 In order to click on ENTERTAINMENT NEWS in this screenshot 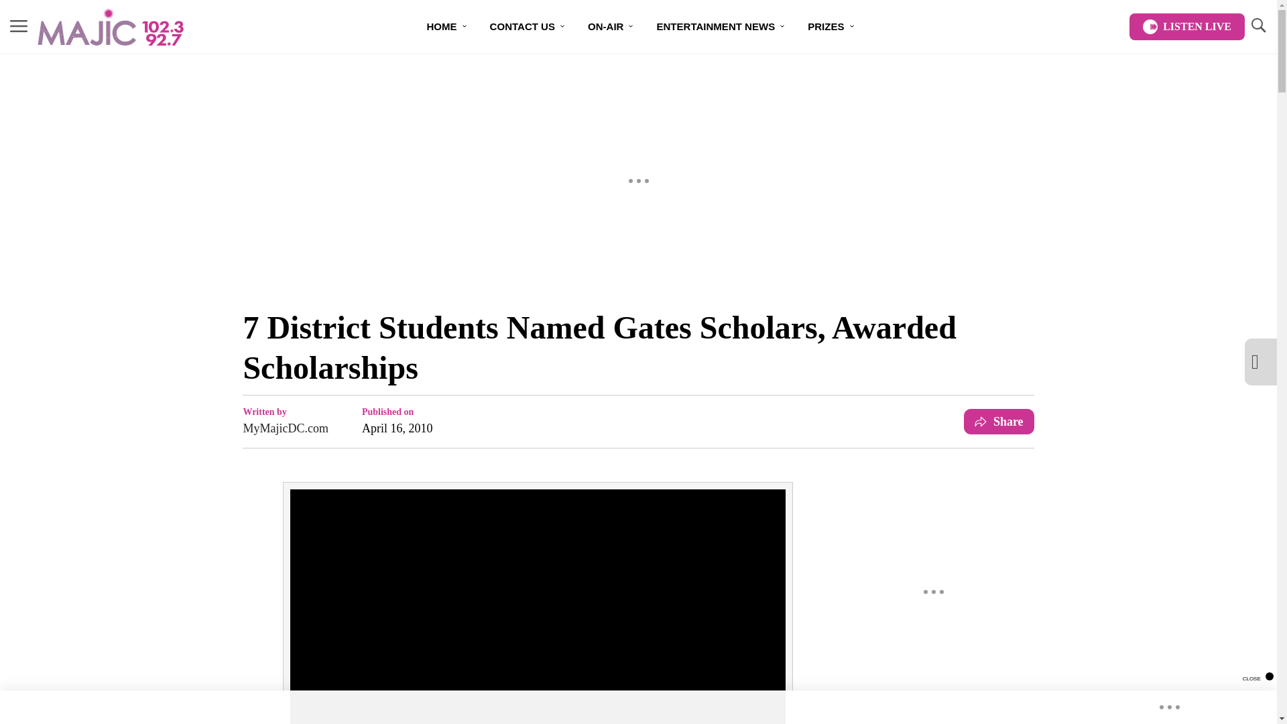, I will do `click(721, 27)`.